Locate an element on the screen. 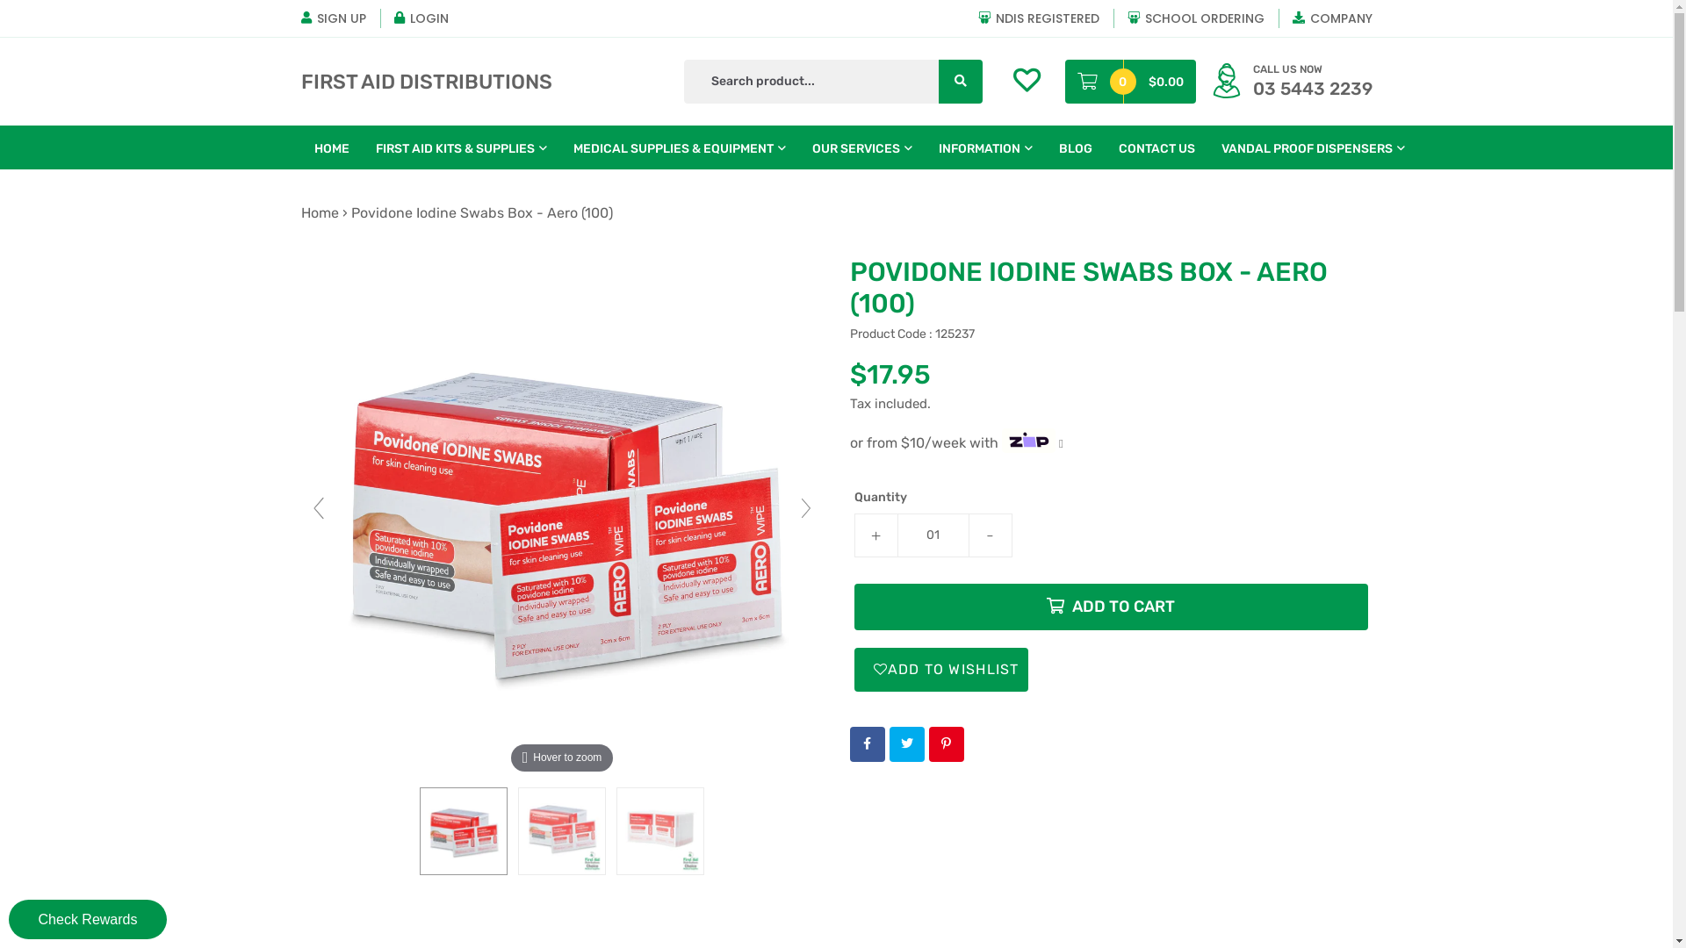 Image resolution: width=1686 pixels, height=948 pixels. Pin it
Pin on Pinterest is located at coordinates (947, 744).